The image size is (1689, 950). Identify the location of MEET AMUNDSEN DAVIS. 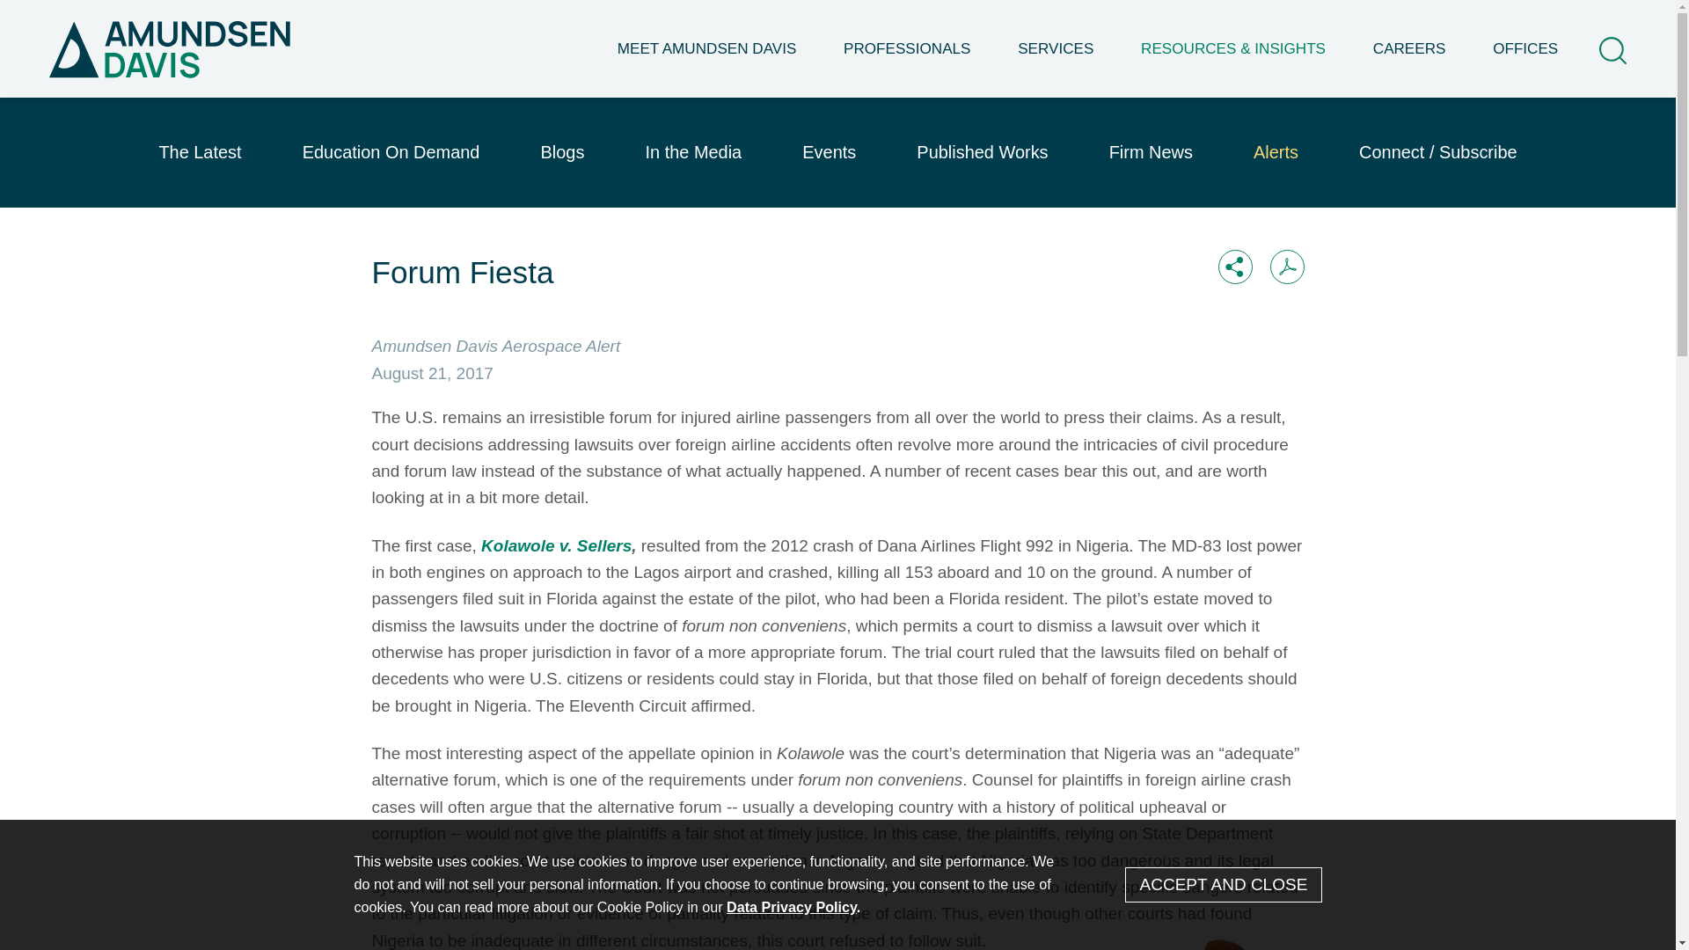
(706, 62).